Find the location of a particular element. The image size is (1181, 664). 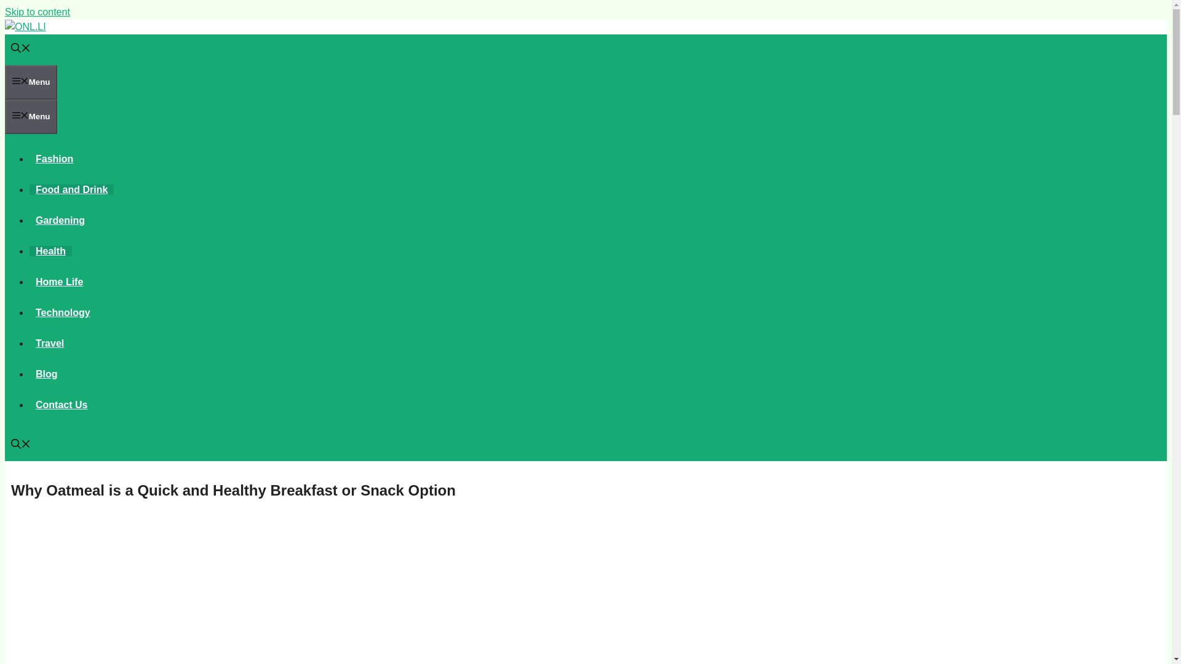

Skip to content is located at coordinates (37, 12).